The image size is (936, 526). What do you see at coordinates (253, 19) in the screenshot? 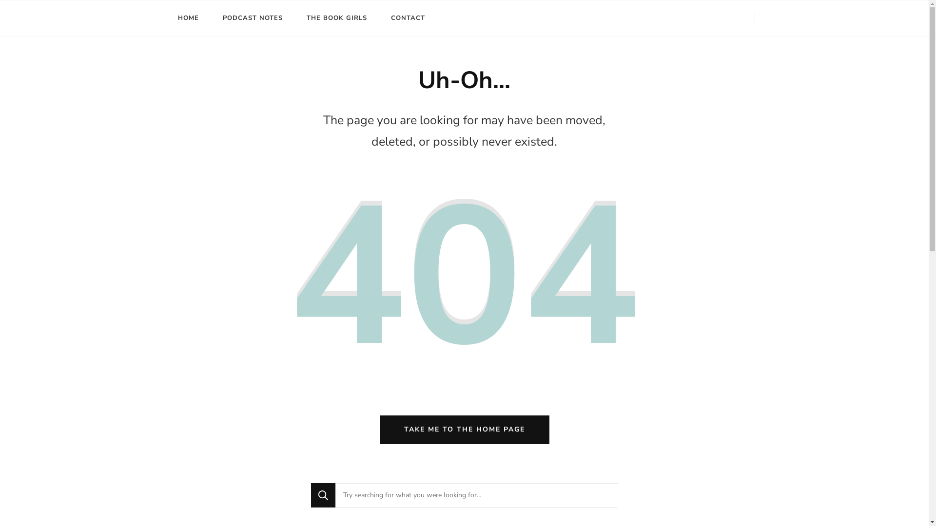
I see `PODCAST NOTES` at bounding box center [253, 19].